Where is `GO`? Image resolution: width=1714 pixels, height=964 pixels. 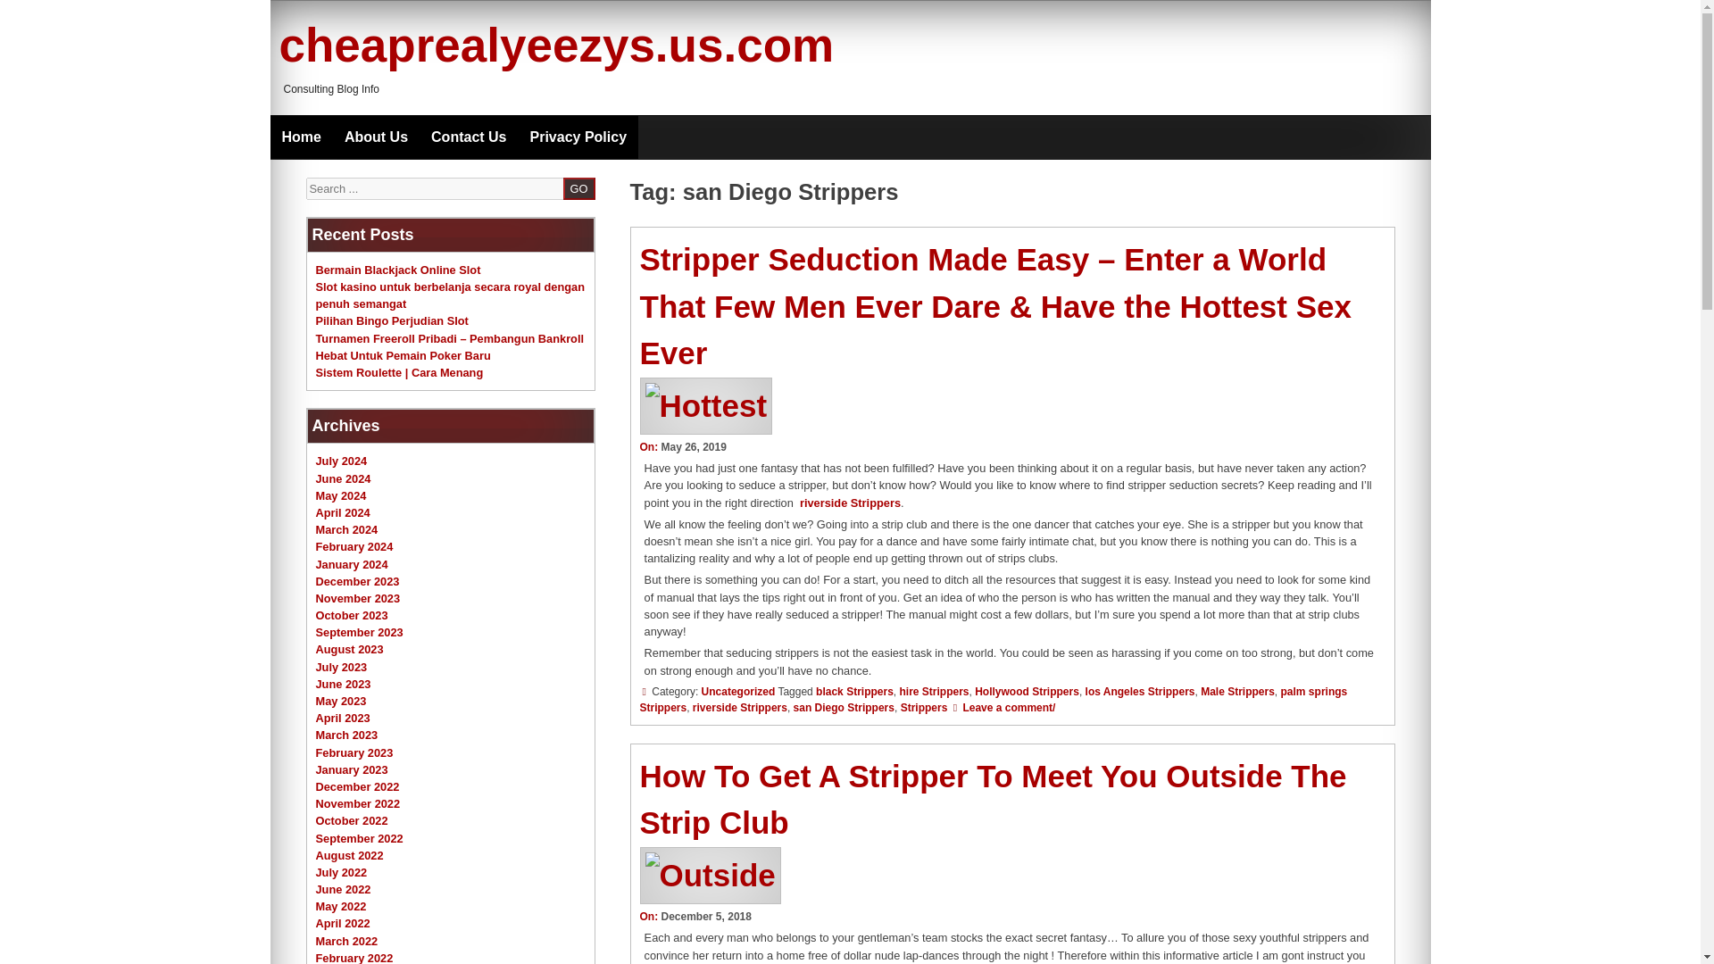
GO is located at coordinates (578, 187).